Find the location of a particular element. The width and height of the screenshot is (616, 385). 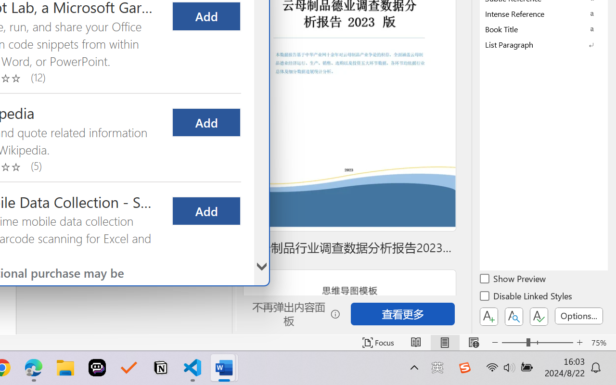

Class: NetUIImage is located at coordinates (537, 44).